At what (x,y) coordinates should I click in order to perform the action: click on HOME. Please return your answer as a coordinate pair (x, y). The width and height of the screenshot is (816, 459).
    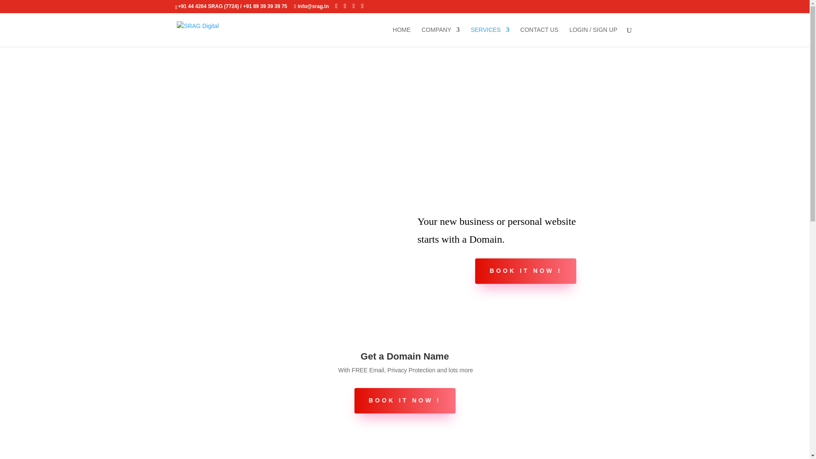
    Looking at the image, I should click on (401, 37).